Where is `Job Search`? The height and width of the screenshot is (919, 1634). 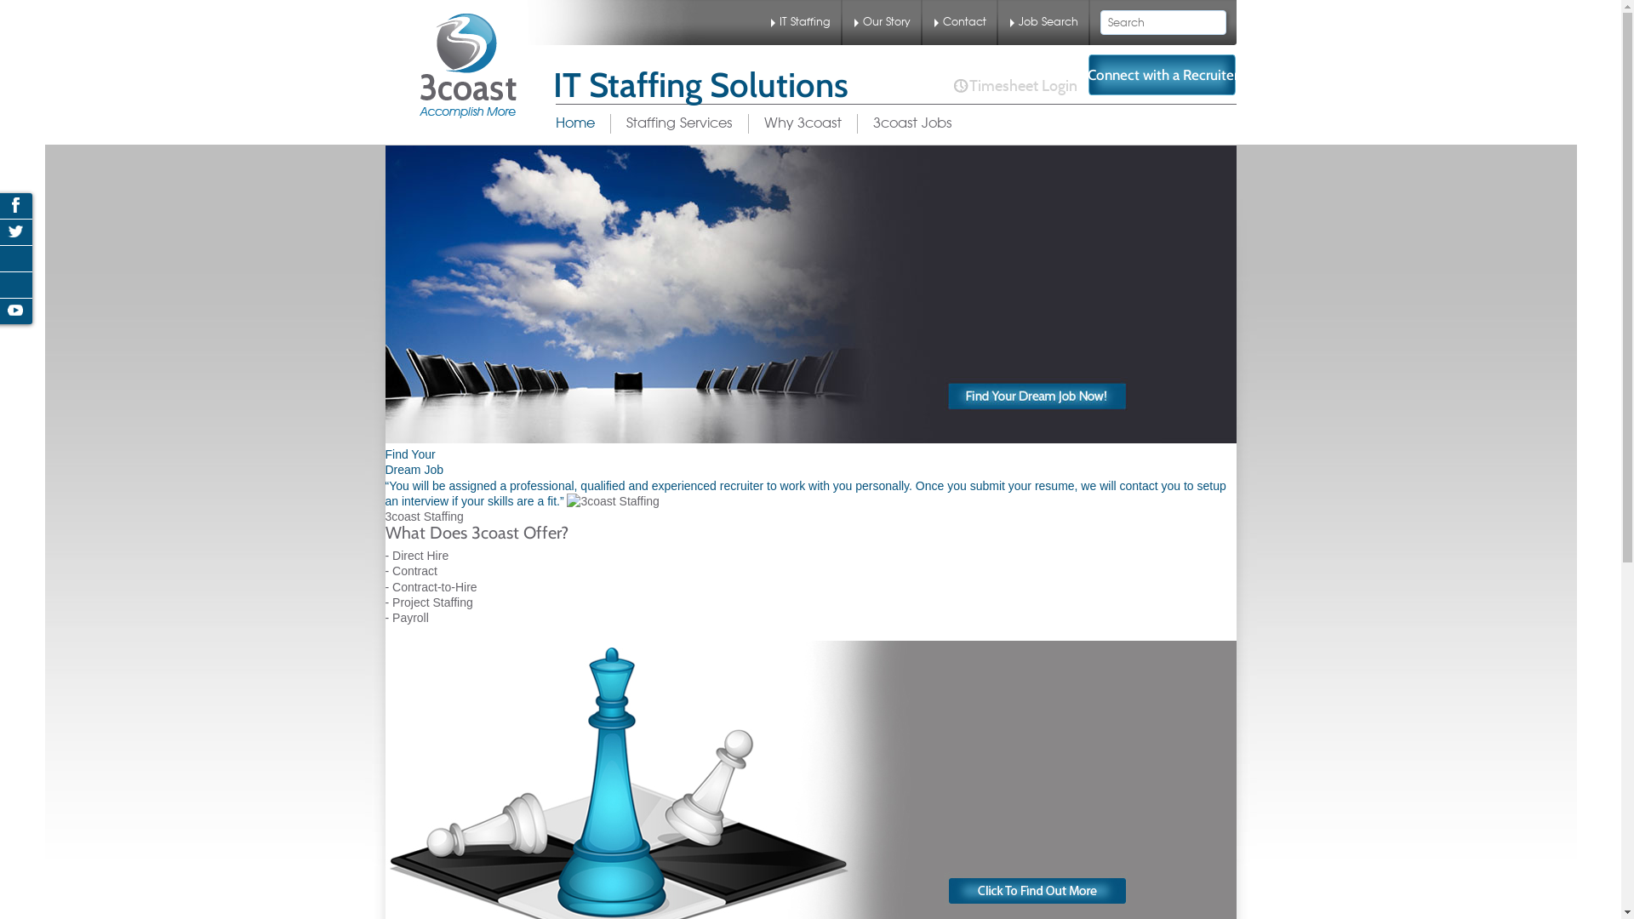
Job Search is located at coordinates (1043, 22).